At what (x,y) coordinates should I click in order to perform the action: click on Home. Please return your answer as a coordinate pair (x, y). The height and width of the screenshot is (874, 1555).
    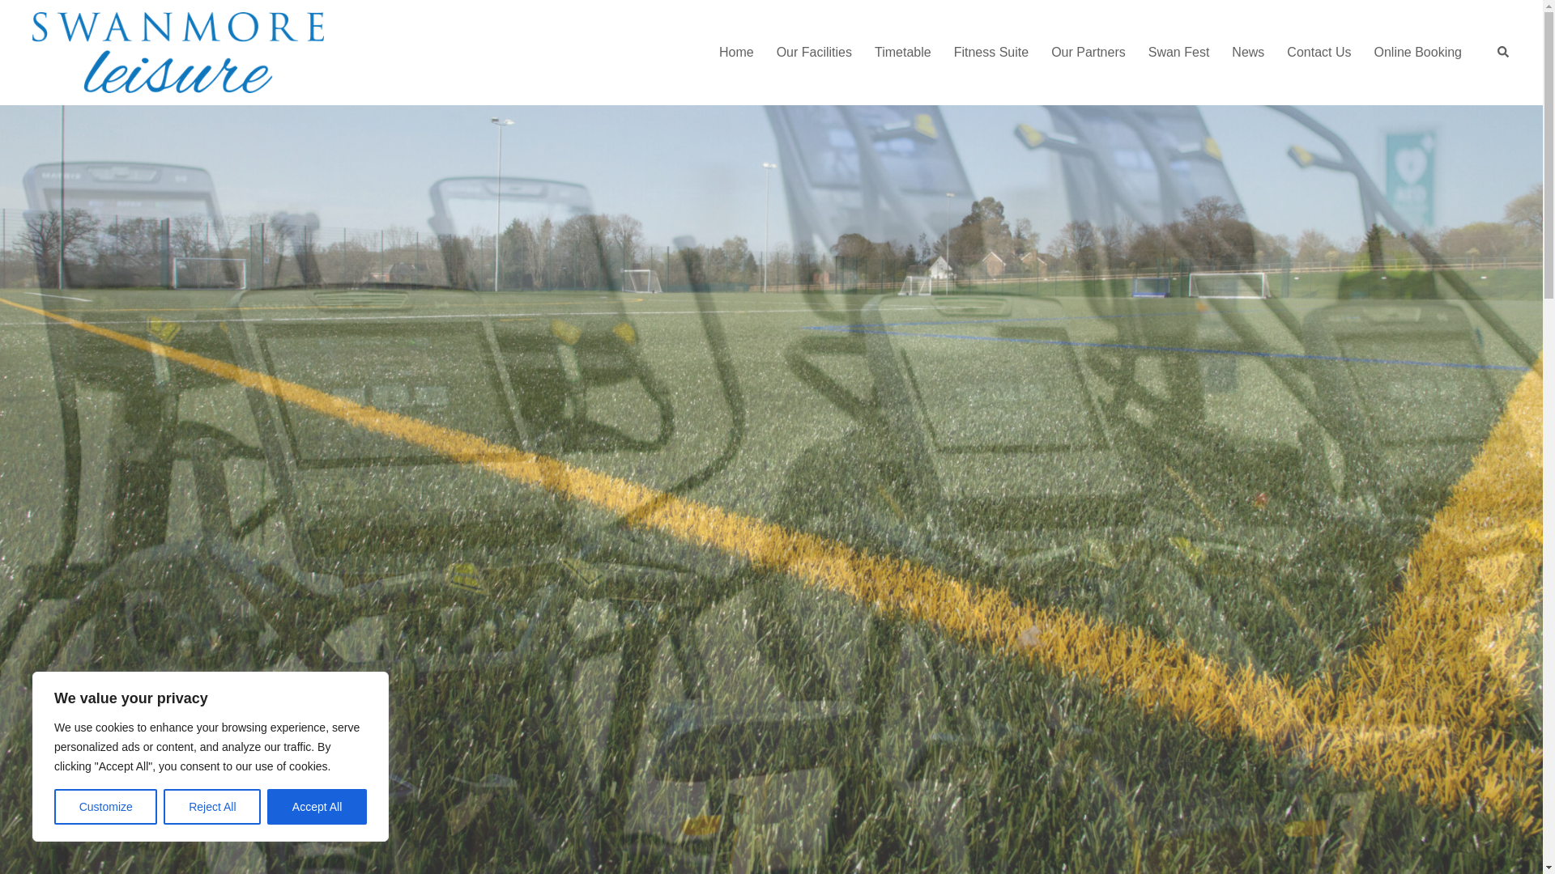
    Looking at the image, I should click on (736, 52).